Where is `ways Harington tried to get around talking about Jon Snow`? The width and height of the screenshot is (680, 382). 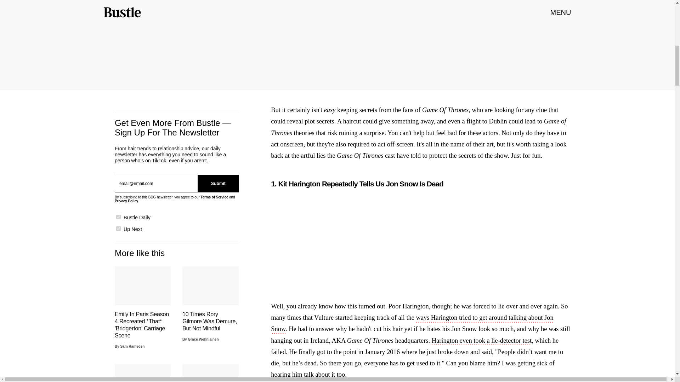
ways Harington tried to get around talking about Jon Snow is located at coordinates (412, 324).